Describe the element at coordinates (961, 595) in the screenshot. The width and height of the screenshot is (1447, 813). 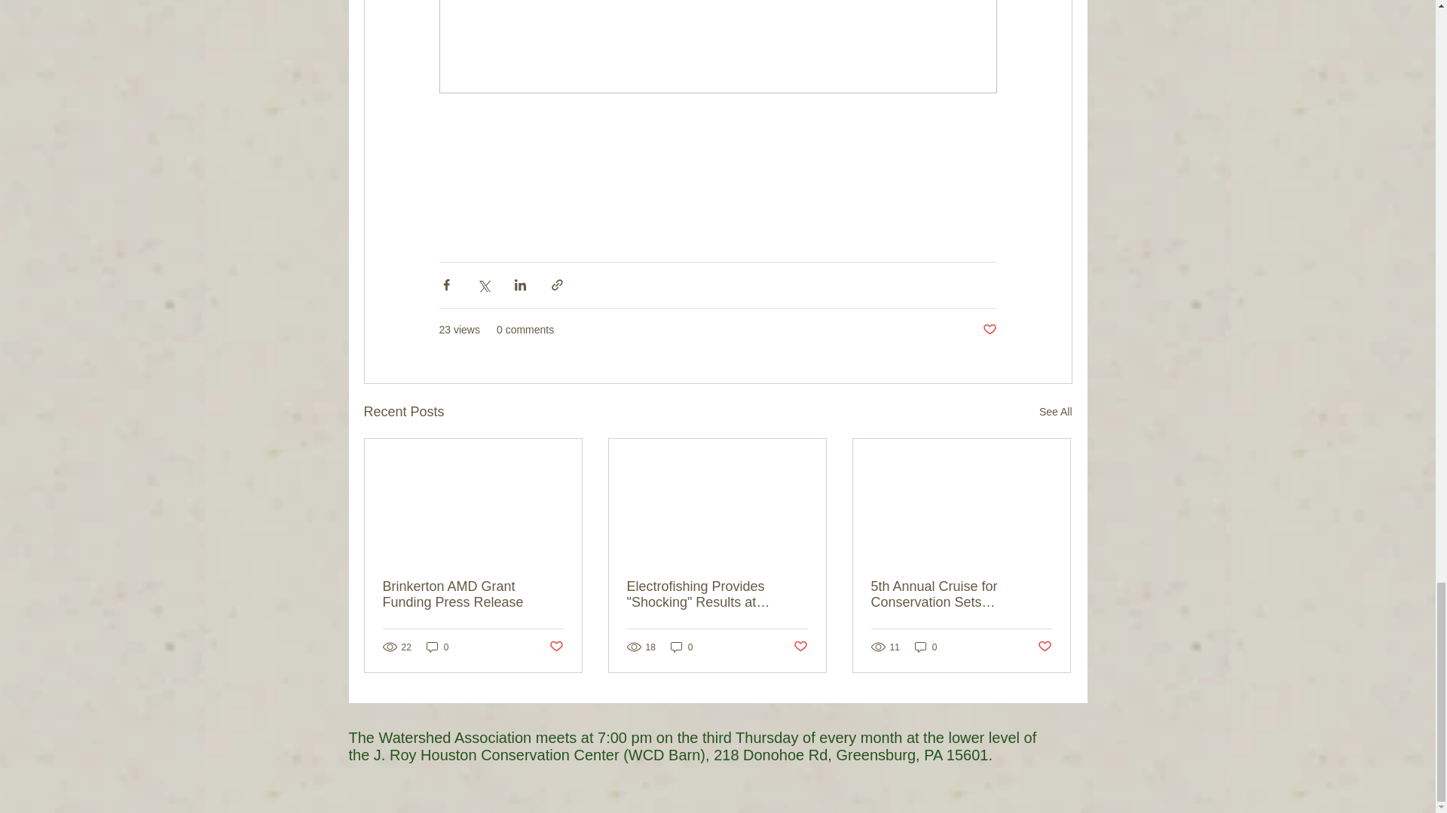
I see `5th Annual Cruise for Conservation Sets Attendance Record` at that location.